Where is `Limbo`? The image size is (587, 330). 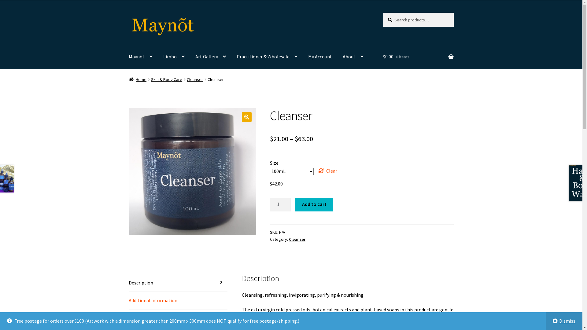 Limbo is located at coordinates (174, 57).